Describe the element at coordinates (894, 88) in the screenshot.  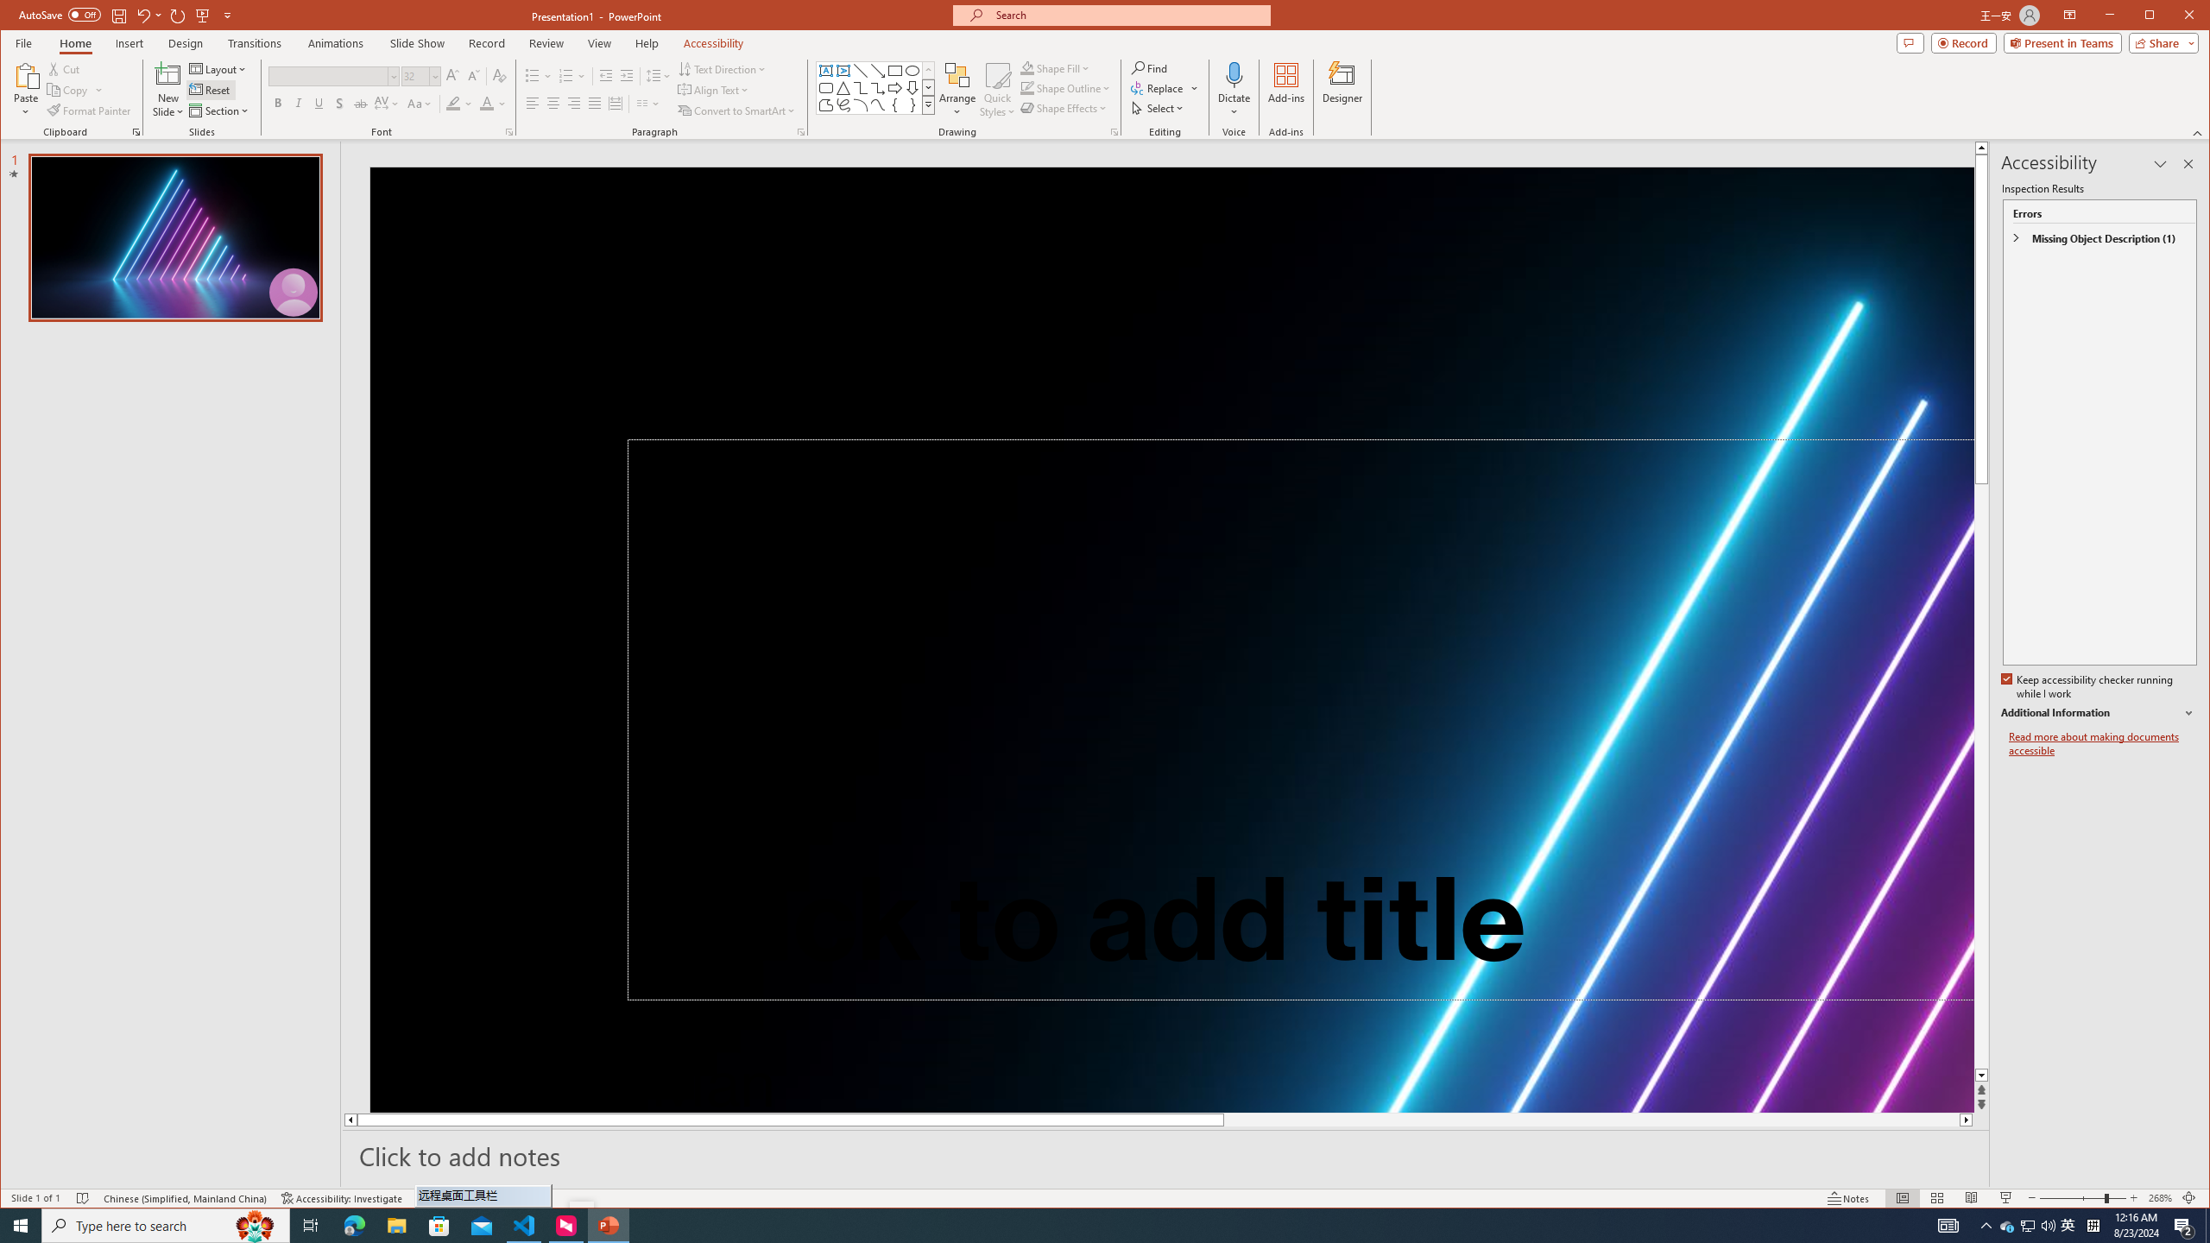
I see `Arrow: Right` at that location.